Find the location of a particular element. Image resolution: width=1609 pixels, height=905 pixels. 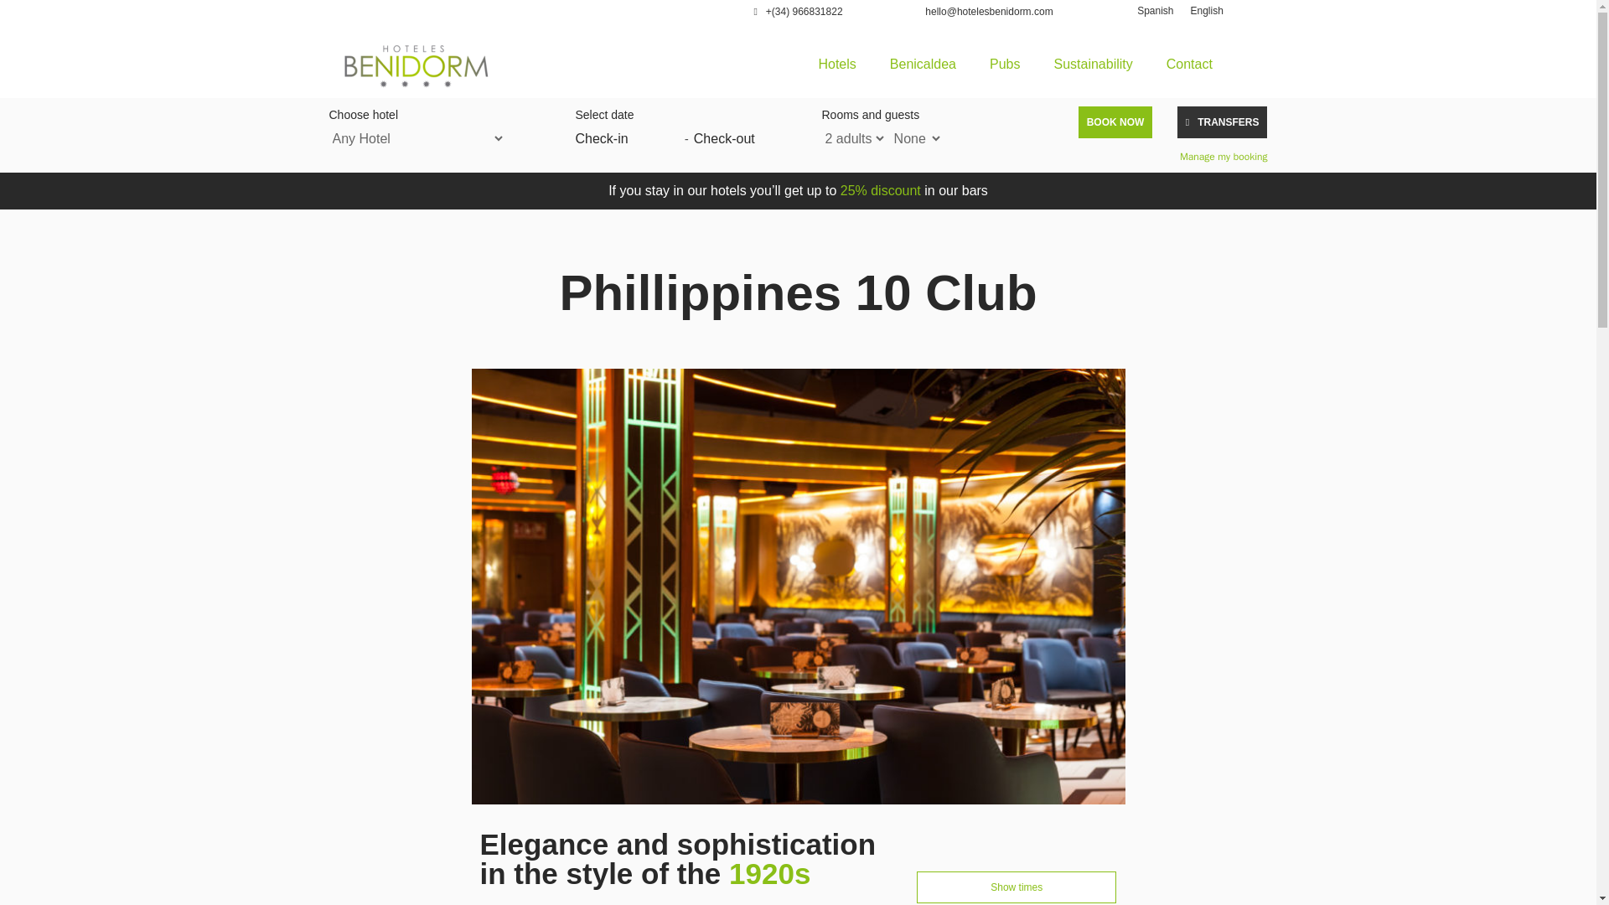

Check-out is located at coordinates (746, 139).